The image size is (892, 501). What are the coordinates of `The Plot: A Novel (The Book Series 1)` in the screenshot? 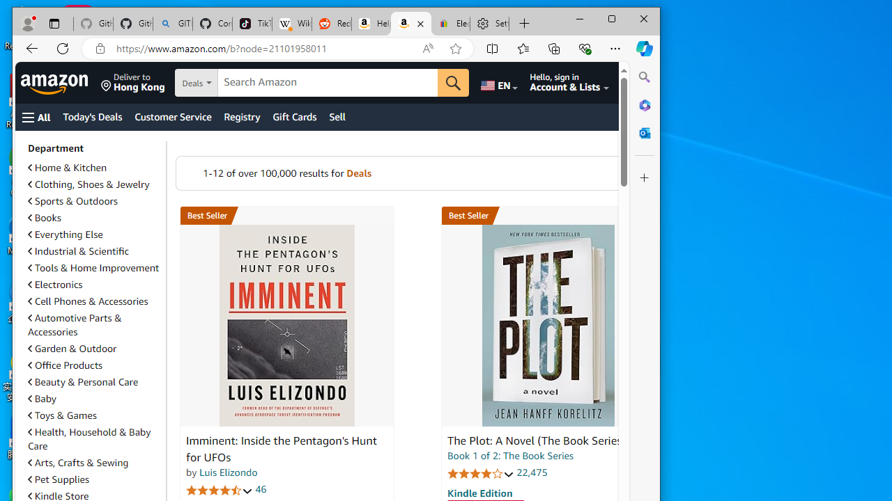 It's located at (548, 326).